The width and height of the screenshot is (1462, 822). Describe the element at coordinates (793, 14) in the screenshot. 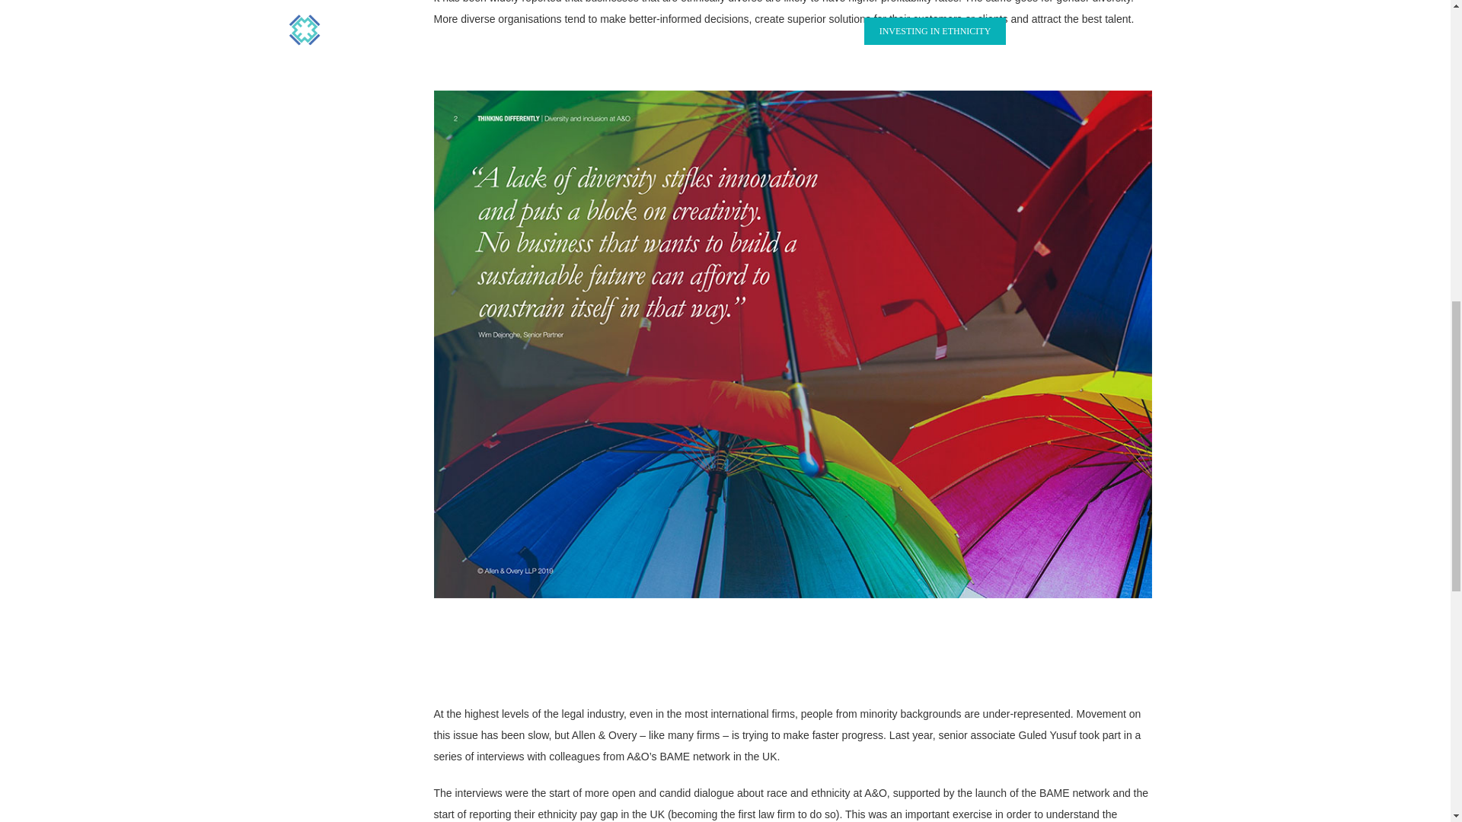

I see `Page 6` at that location.